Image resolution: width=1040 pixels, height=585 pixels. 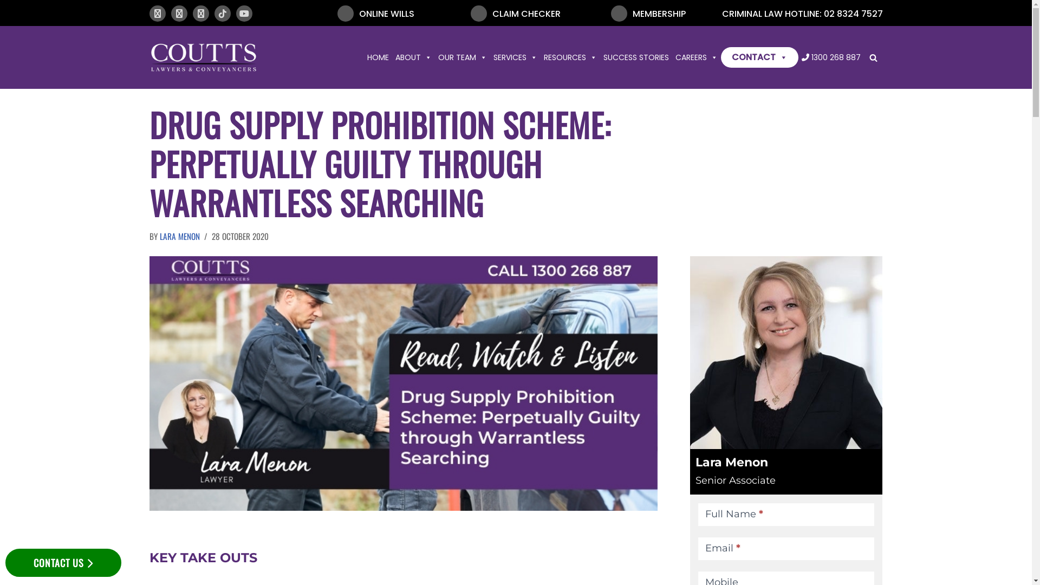 What do you see at coordinates (63, 563) in the screenshot?
I see `CONTACT US` at bounding box center [63, 563].